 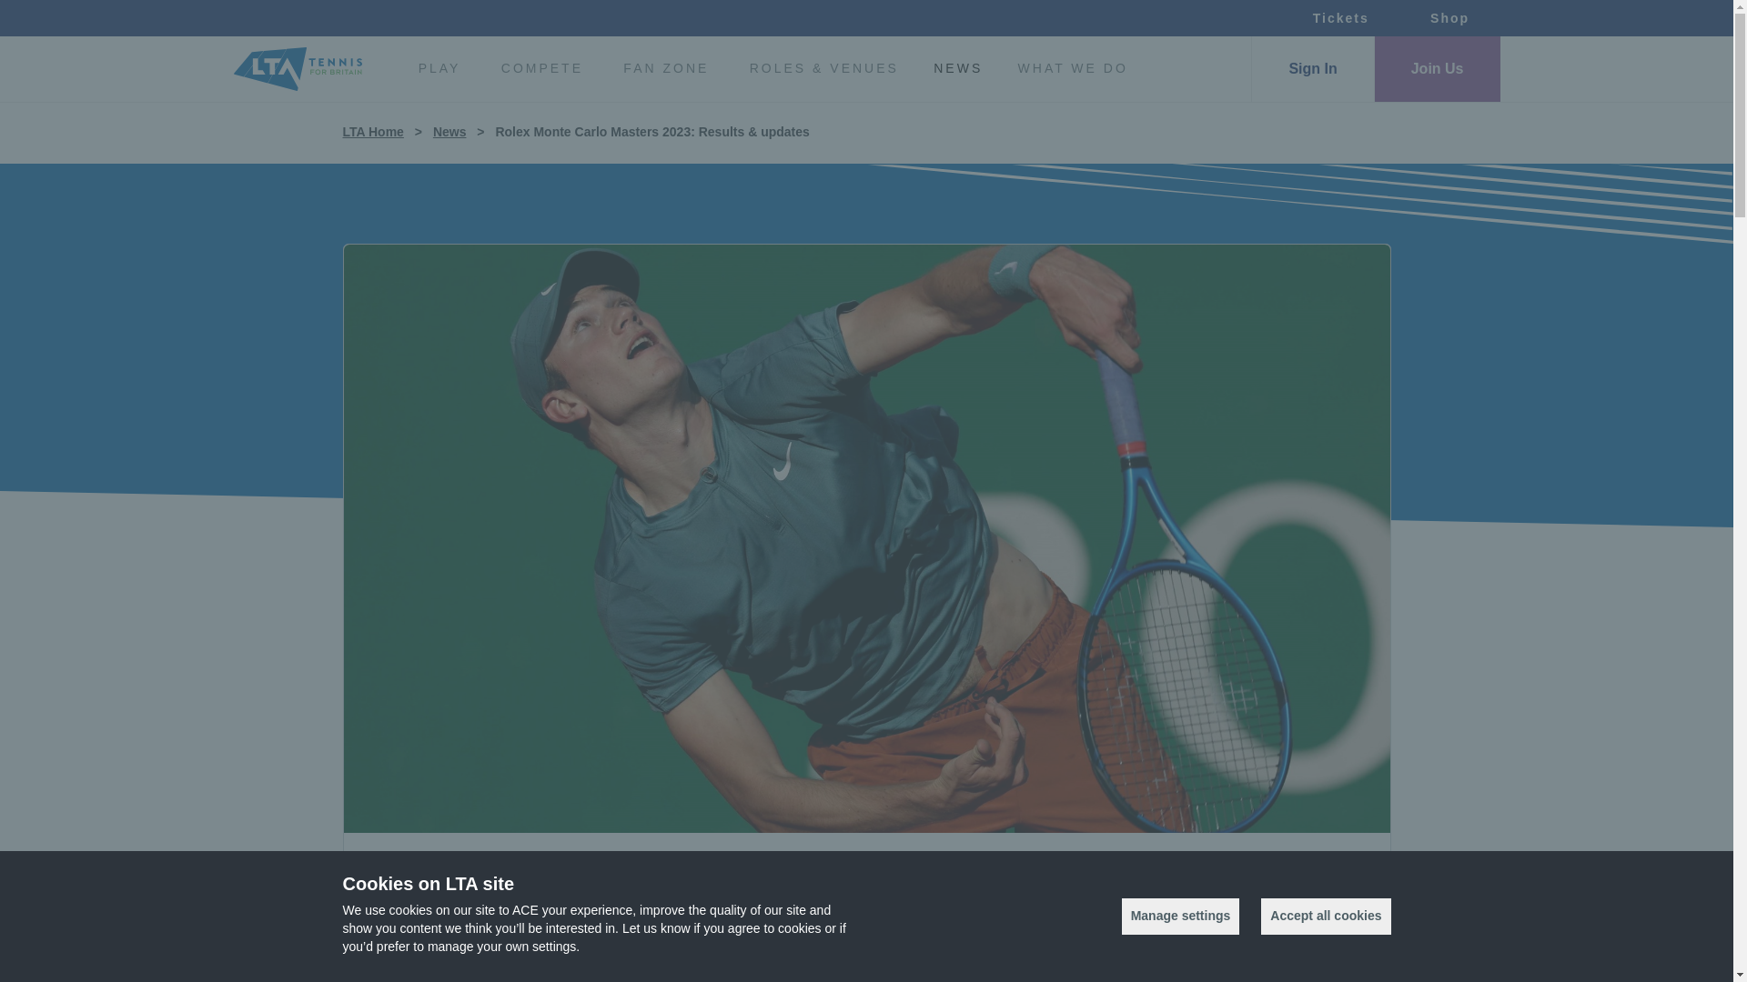 What do you see at coordinates (542, 69) in the screenshot?
I see `COMPETE` at bounding box center [542, 69].